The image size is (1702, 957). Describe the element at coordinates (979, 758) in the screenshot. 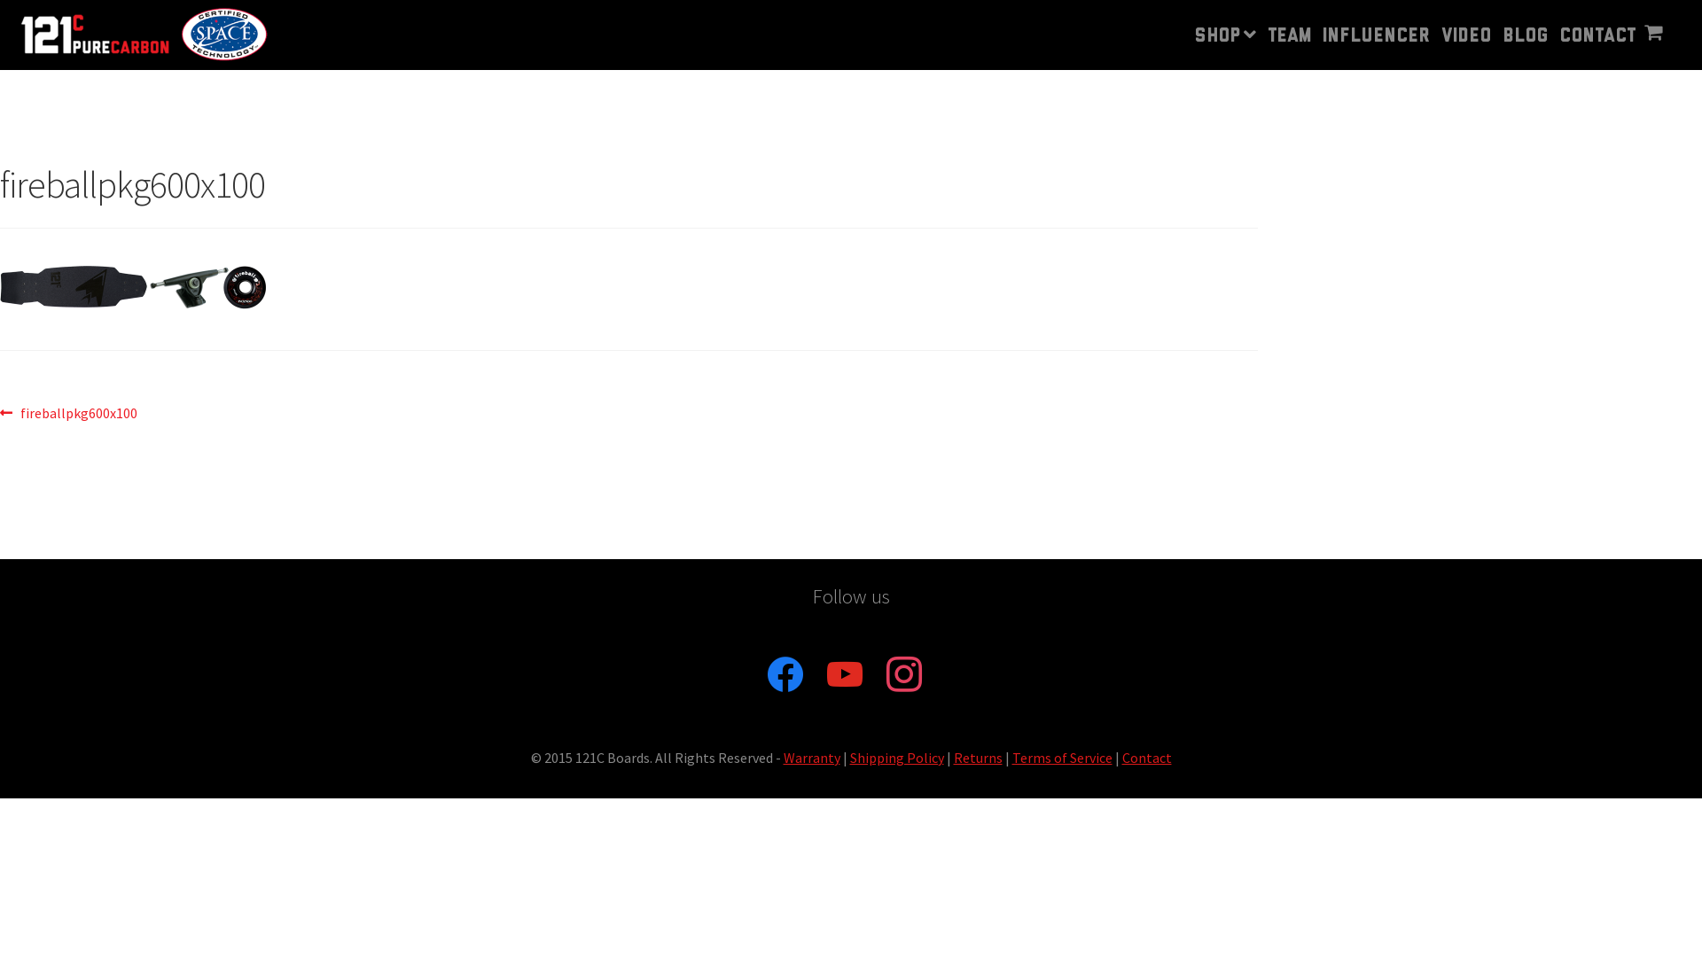

I see `Returns` at that location.